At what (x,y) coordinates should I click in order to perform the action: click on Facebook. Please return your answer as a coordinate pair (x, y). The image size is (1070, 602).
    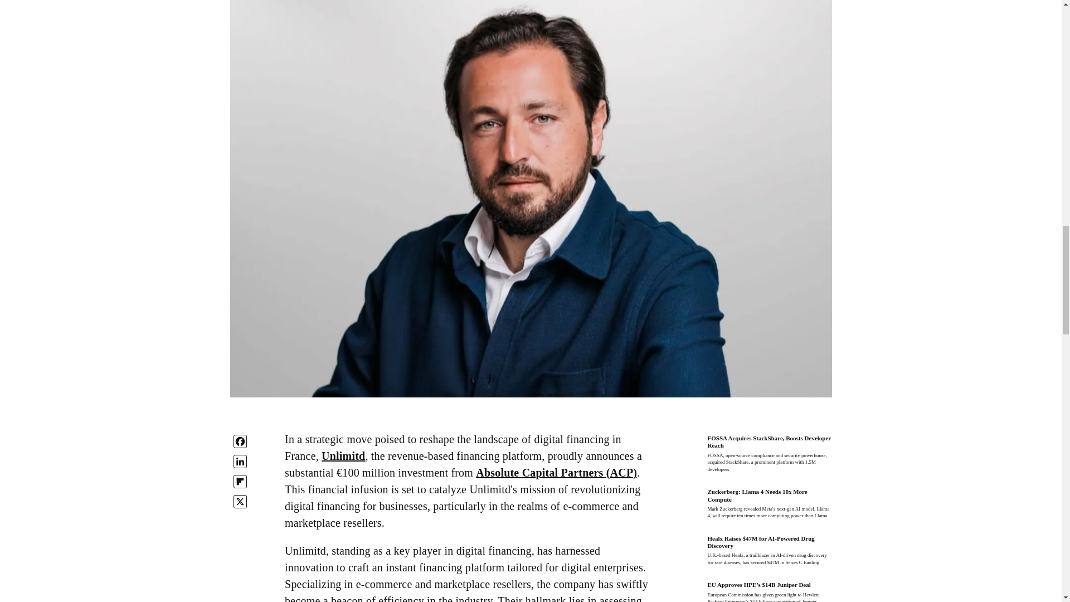
    Looking at the image, I should click on (240, 441).